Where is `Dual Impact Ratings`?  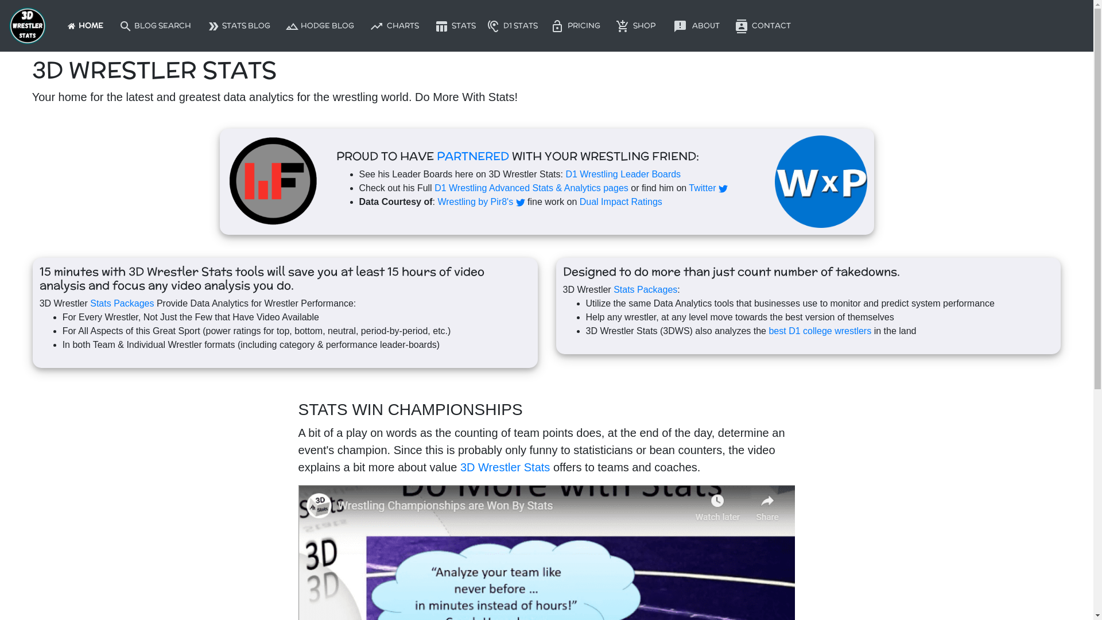
Dual Impact Ratings is located at coordinates (621, 202).